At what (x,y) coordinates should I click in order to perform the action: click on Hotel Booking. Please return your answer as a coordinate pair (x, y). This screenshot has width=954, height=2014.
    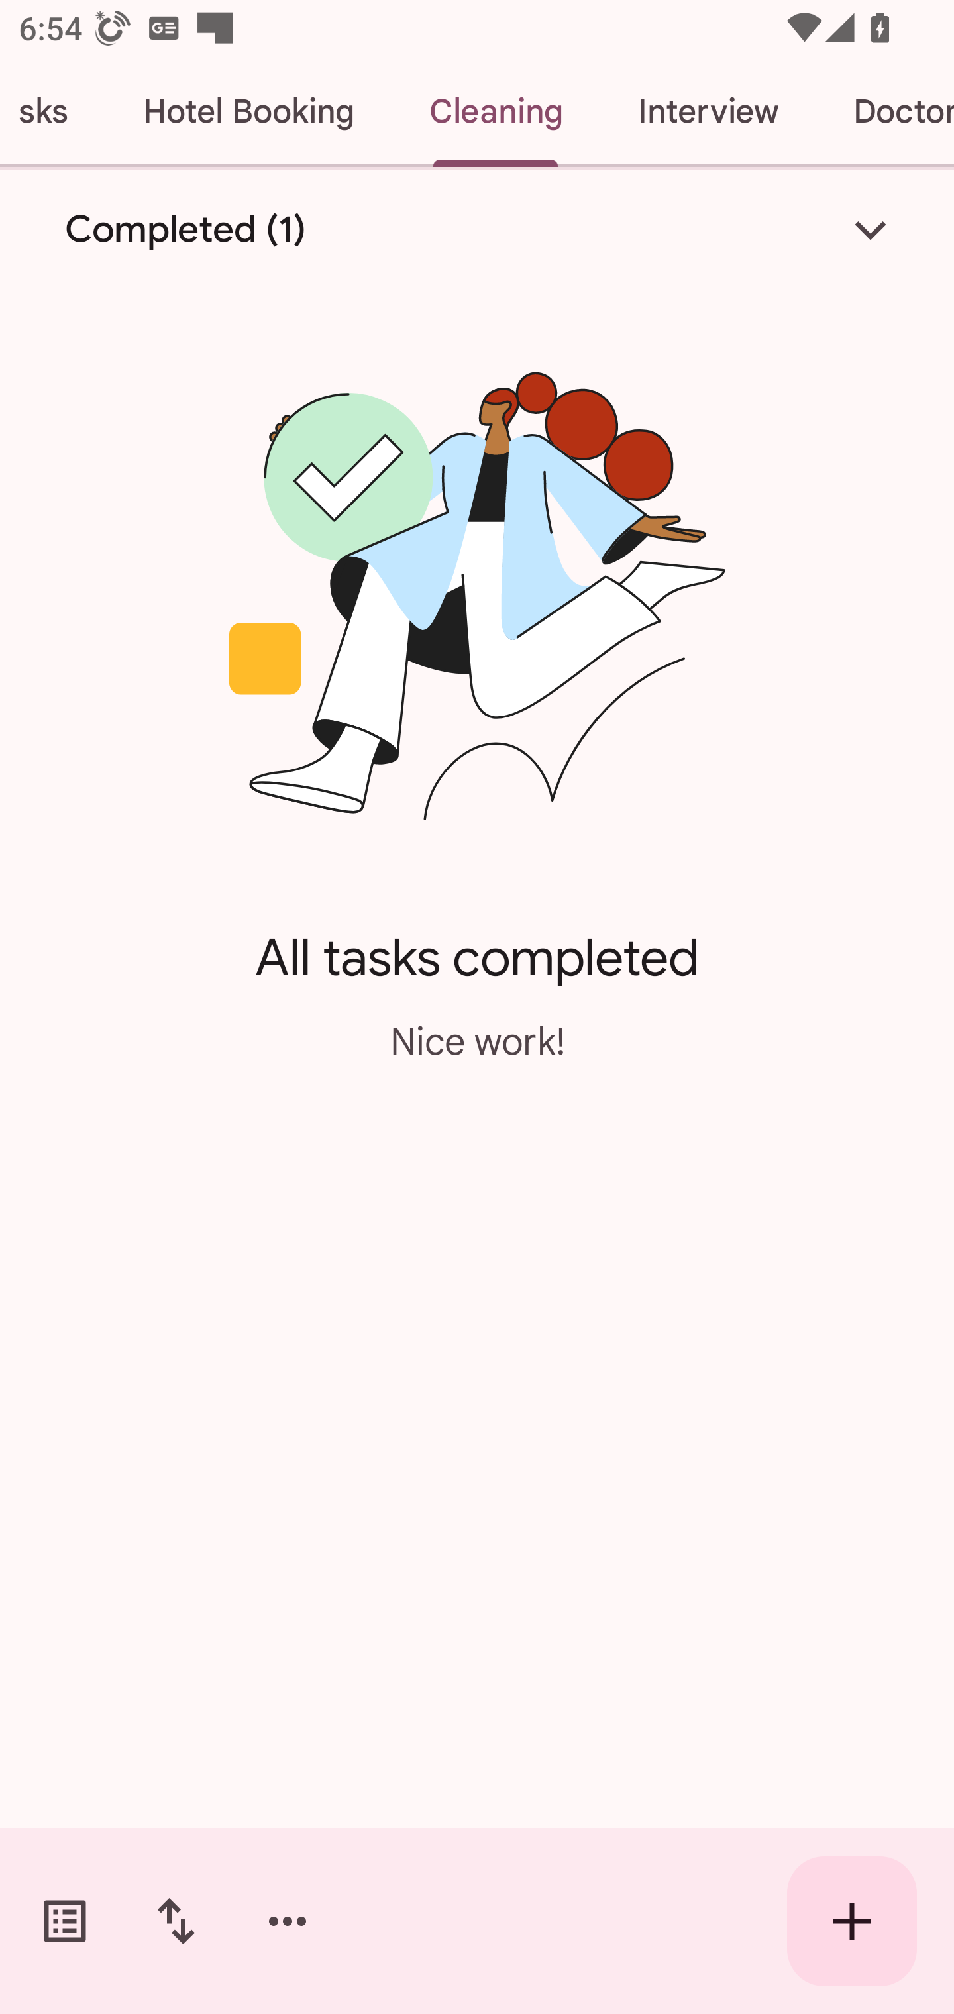
    Looking at the image, I should click on (248, 111).